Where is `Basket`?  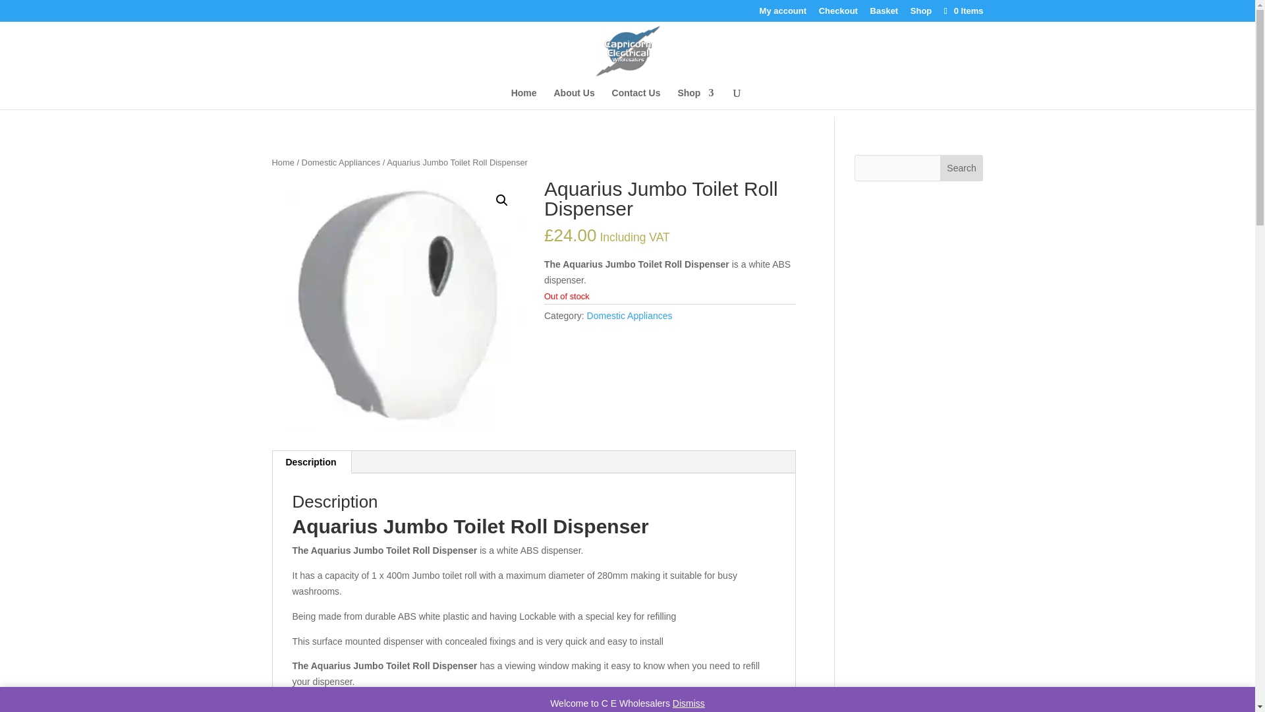 Basket is located at coordinates (884, 14).